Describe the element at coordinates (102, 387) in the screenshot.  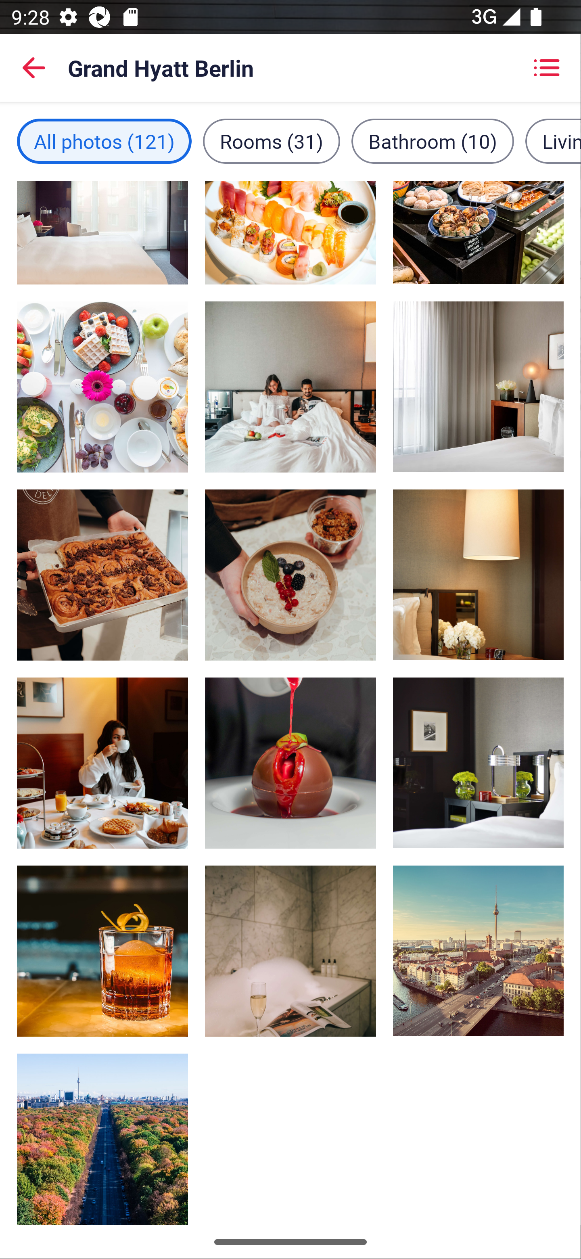
I see `2 restaurants, Asian cuisine, image` at that location.